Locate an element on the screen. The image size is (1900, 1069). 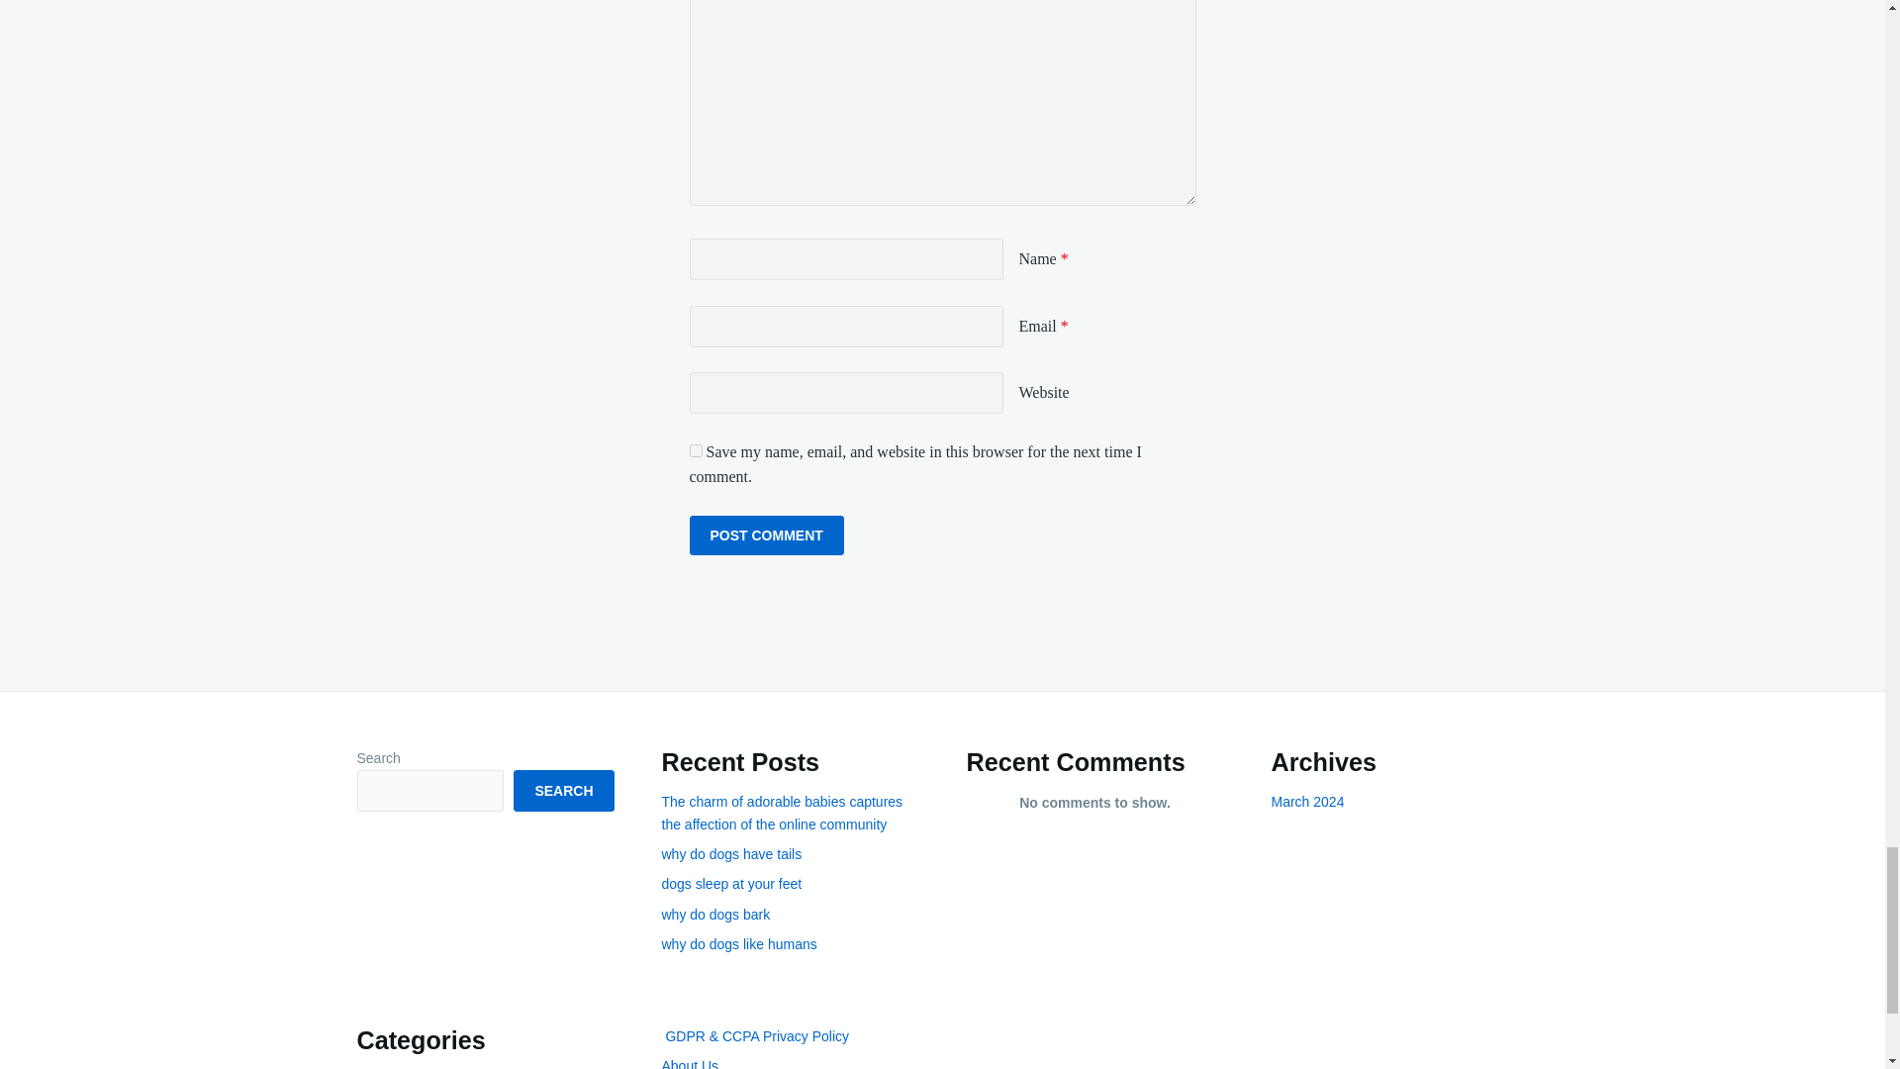
SEARCH is located at coordinates (563, 790).